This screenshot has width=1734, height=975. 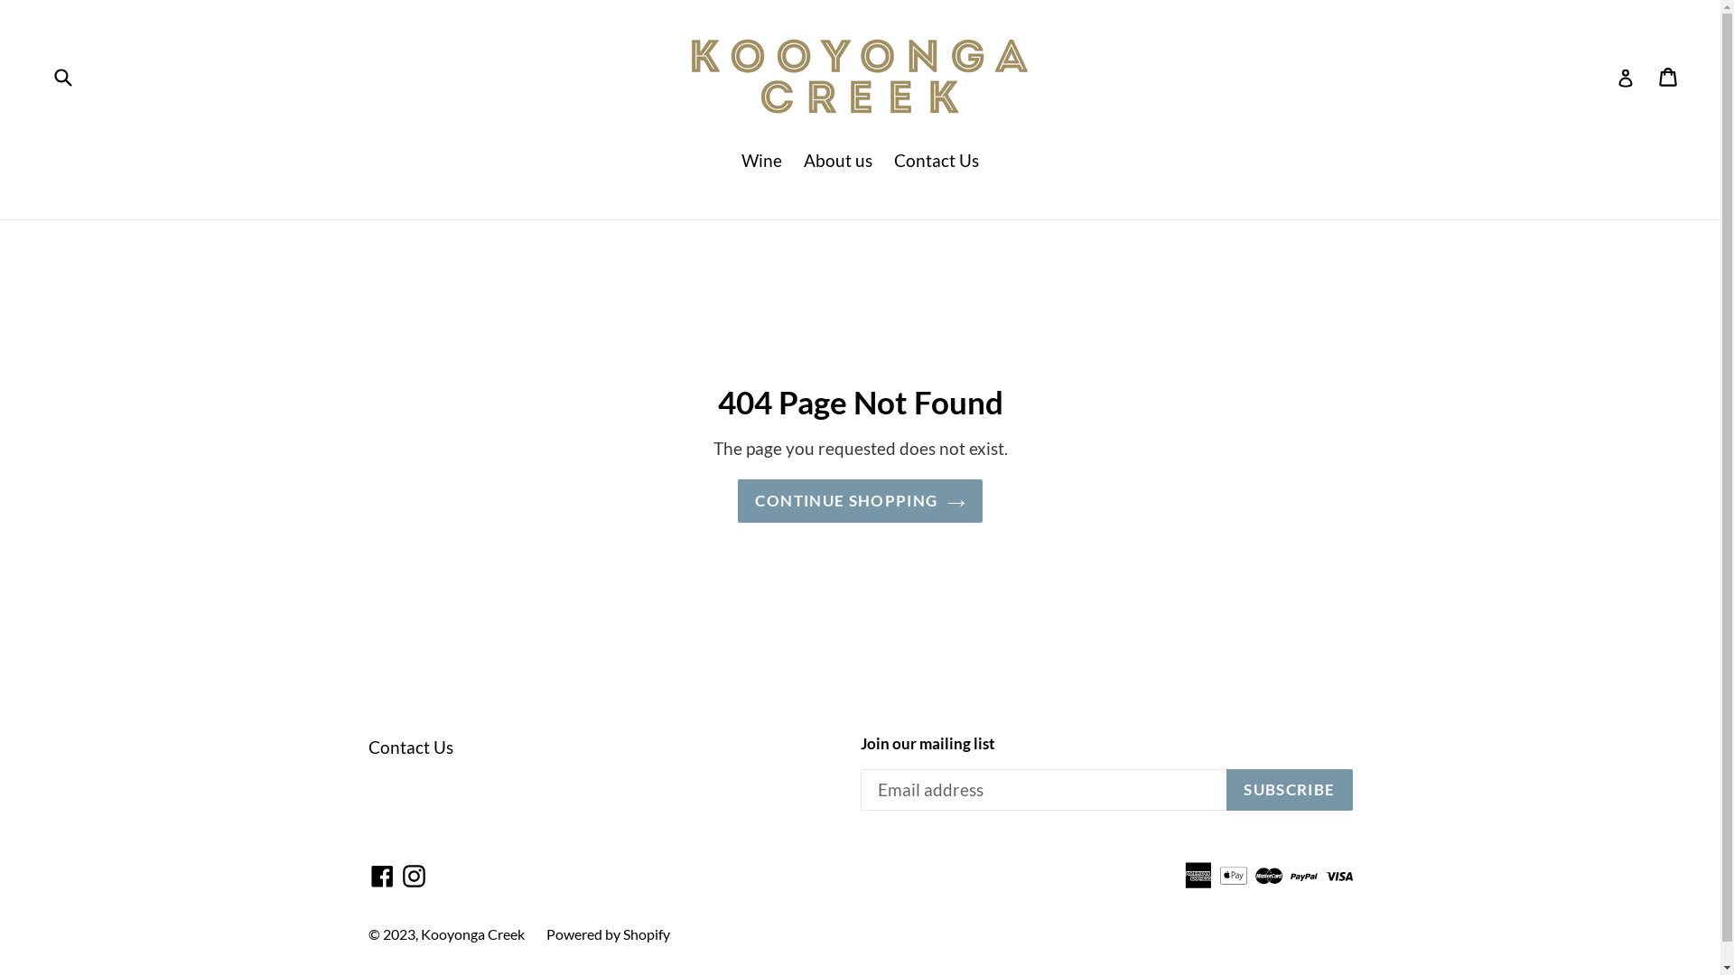 I want to click on SUBSCRIBE, so click(x=1290, y=790).